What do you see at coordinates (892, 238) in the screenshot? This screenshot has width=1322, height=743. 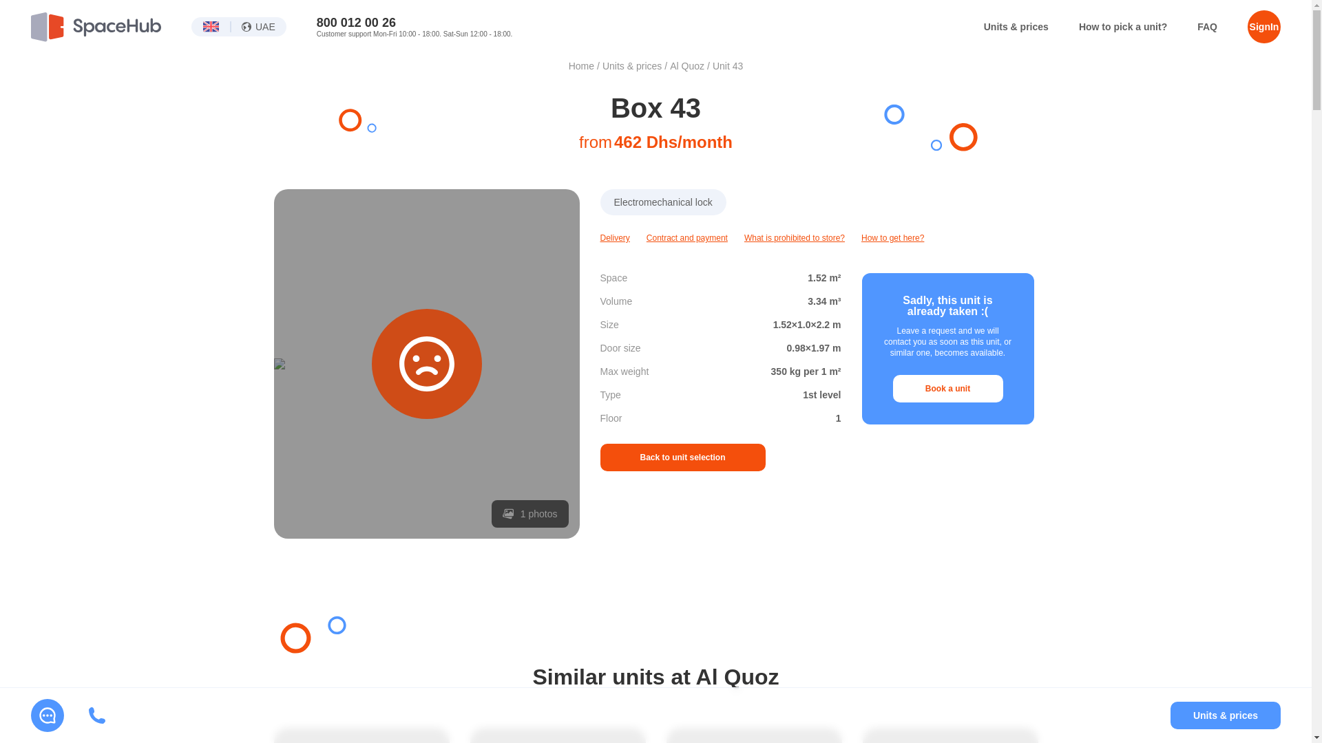 I see `How to get here?` at bounding box center [892, 238].